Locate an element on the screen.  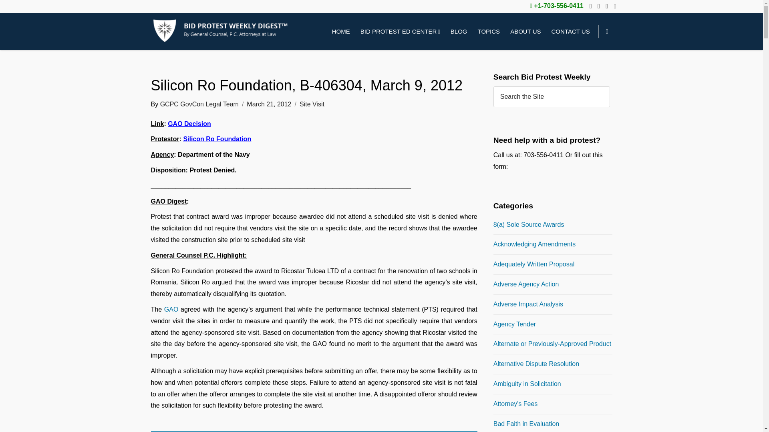
Silicon Ro Foundation is located at coordinates (217, 139).